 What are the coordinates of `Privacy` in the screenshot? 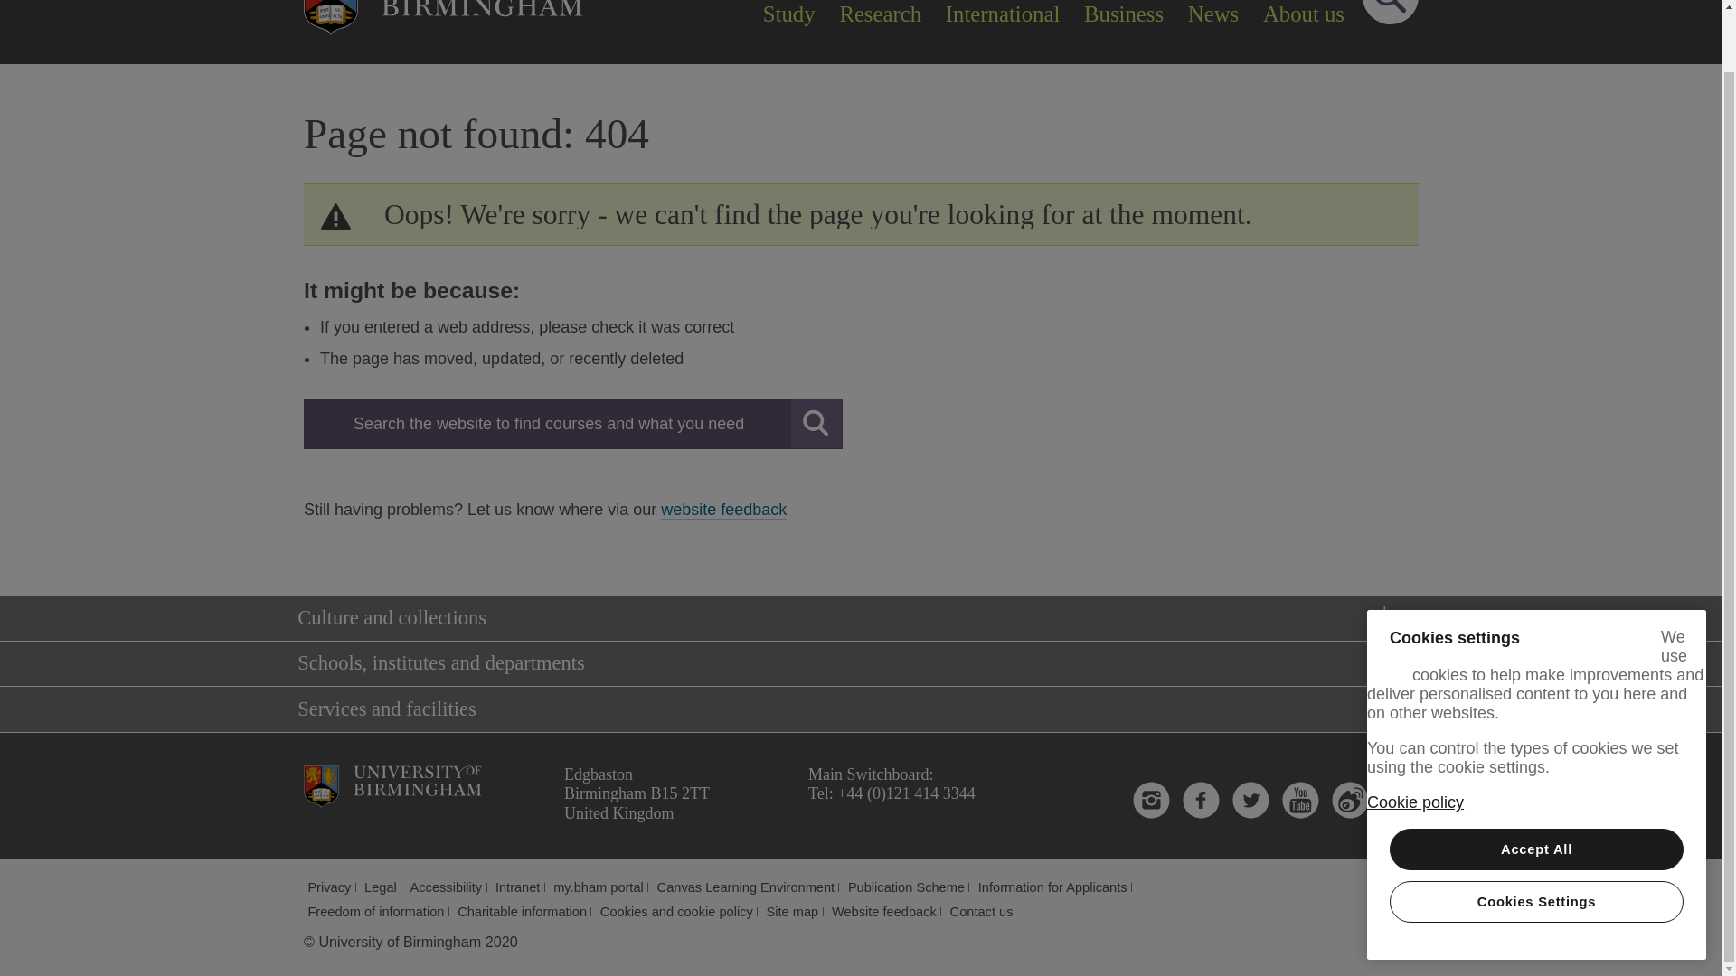 It's located at (328, 887).